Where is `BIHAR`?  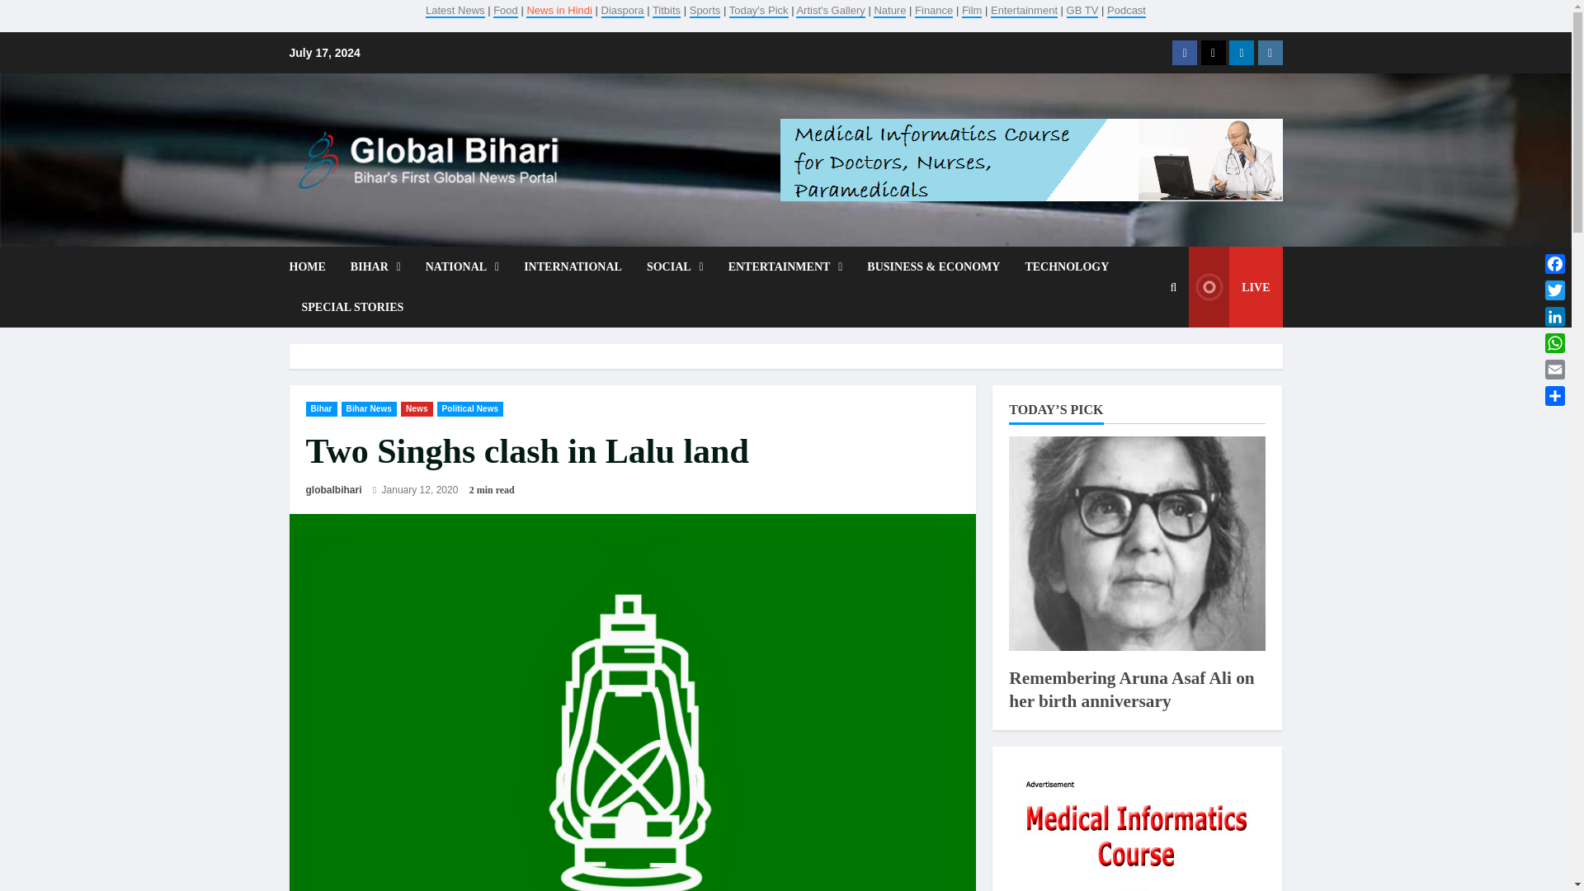 BIHAR is located at coordinates (376, 266).